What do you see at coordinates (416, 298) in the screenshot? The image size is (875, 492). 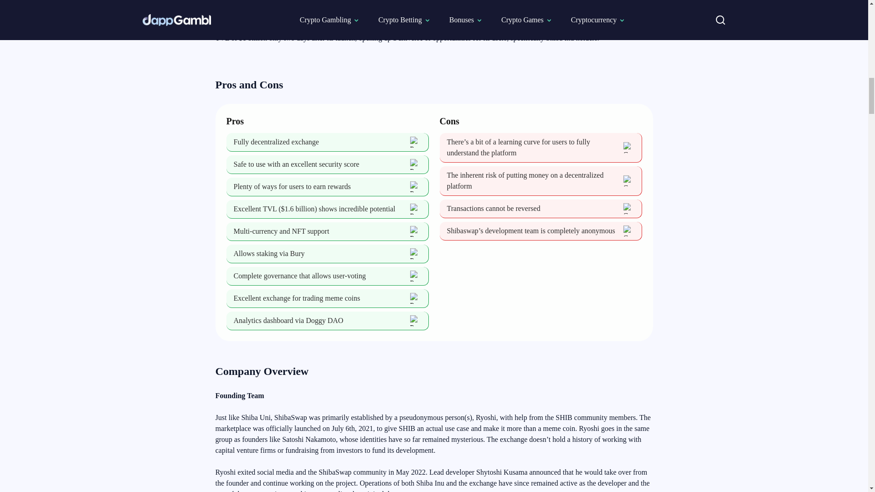 I see `Pro` at bounding box center [416, 298].